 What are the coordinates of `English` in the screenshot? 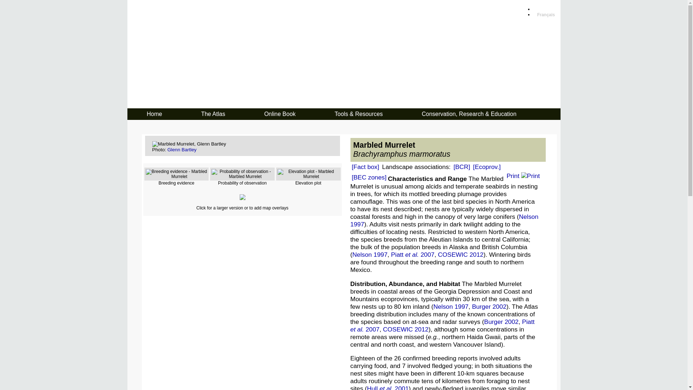 It's located at (545, 9).